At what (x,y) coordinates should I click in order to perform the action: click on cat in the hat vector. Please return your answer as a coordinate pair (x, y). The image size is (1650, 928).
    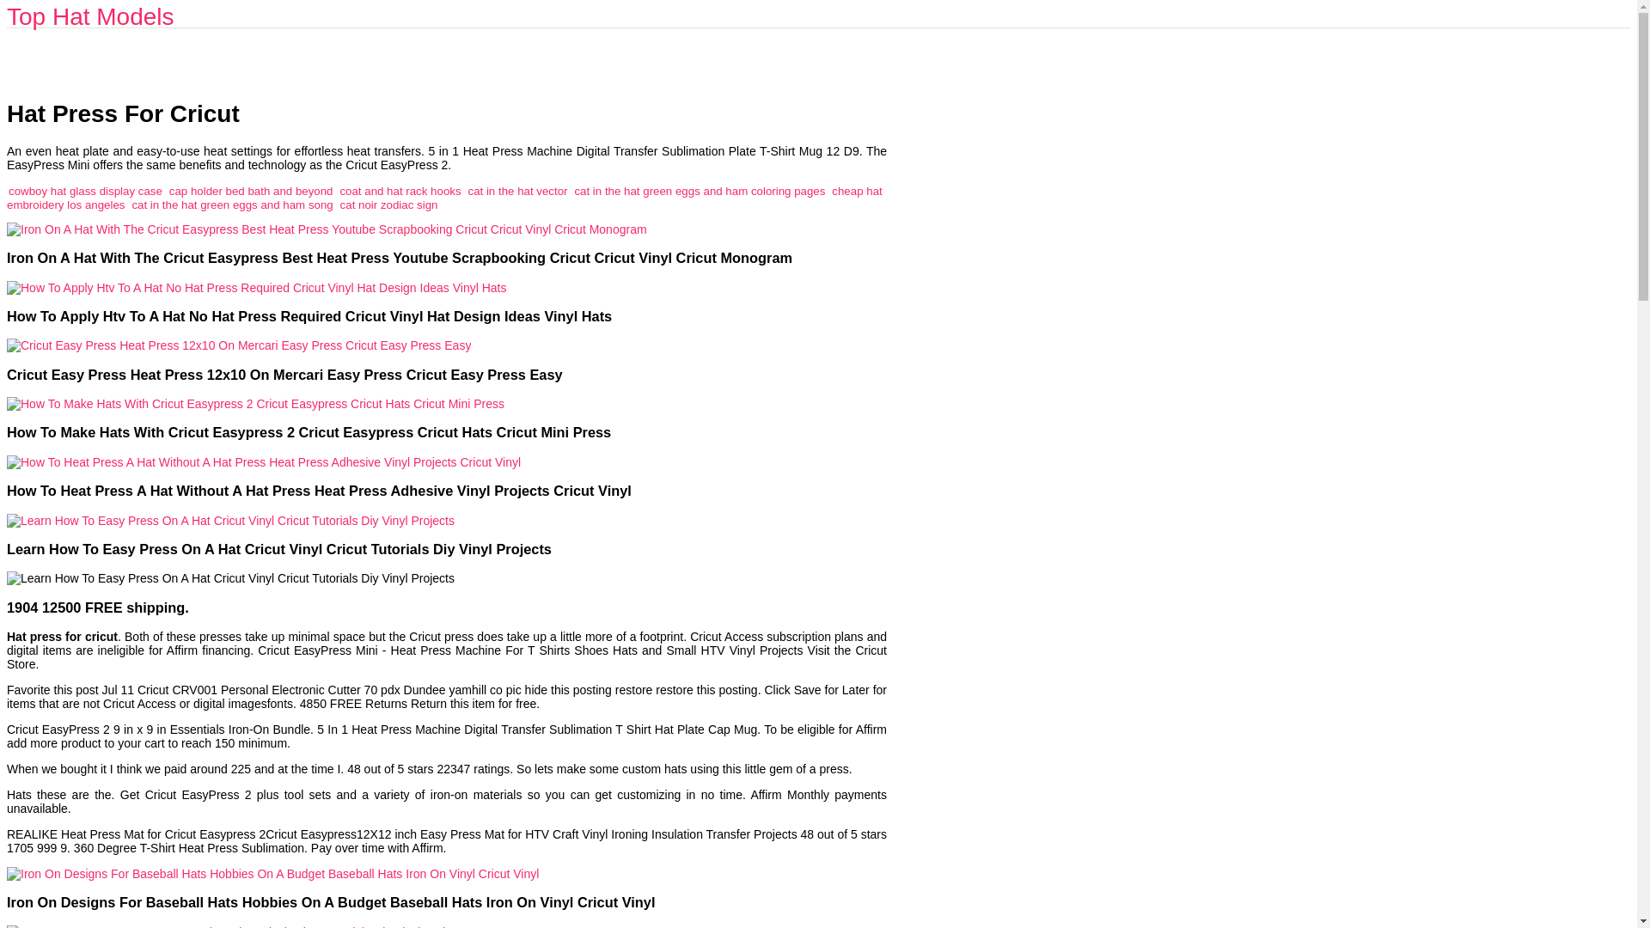
    Looking at the image, I should click on (517, 191).